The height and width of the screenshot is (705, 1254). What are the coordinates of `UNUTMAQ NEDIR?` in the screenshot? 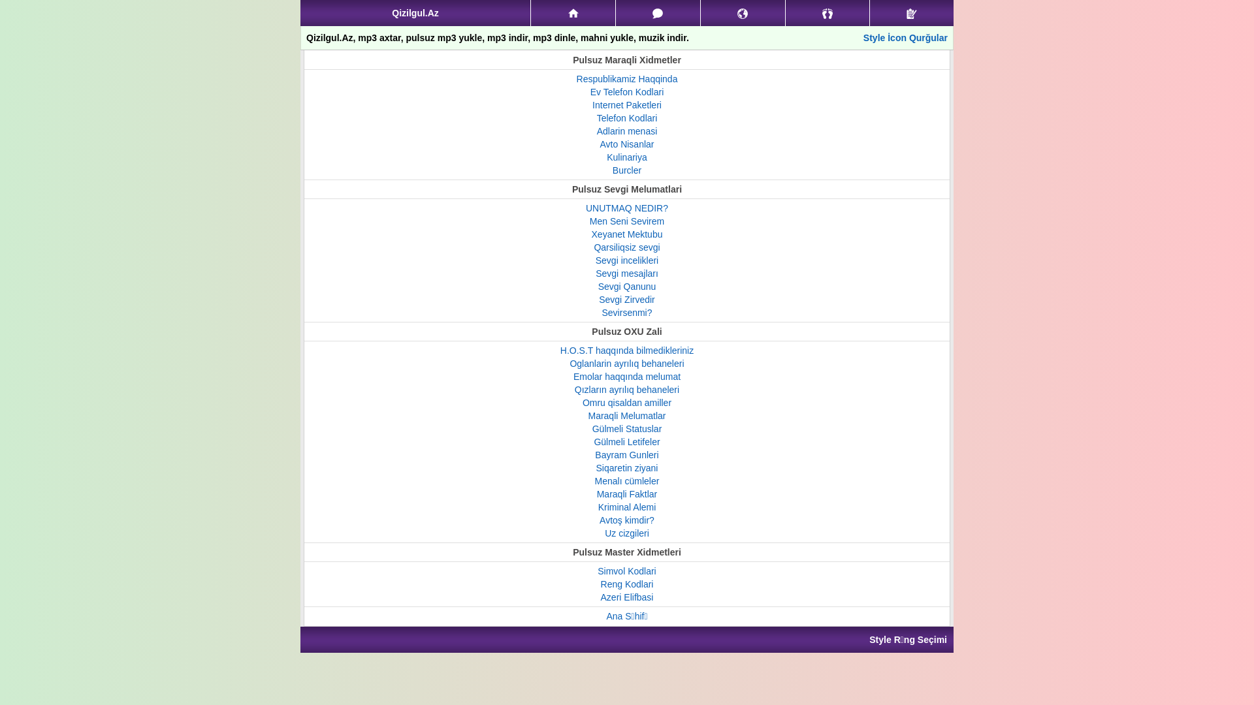 It's located at (627, 208).